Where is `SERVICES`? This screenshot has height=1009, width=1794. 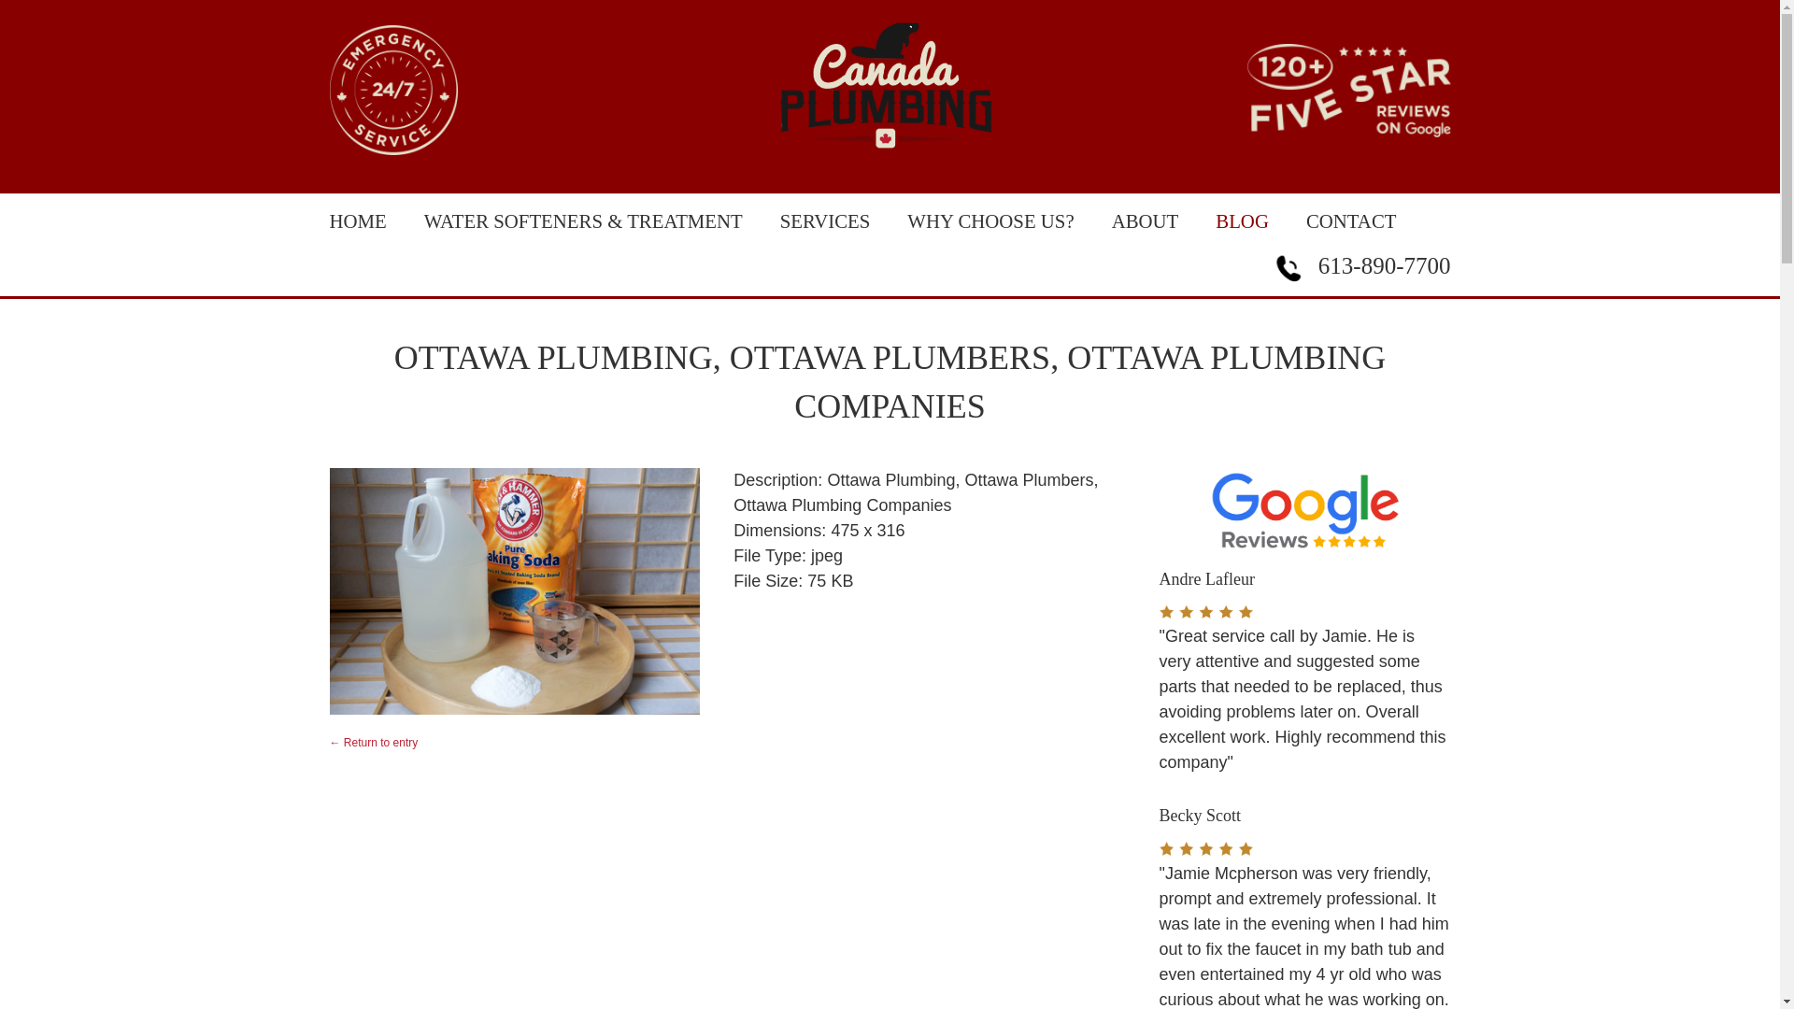
SERVICES is located at coordinates (825, 220).